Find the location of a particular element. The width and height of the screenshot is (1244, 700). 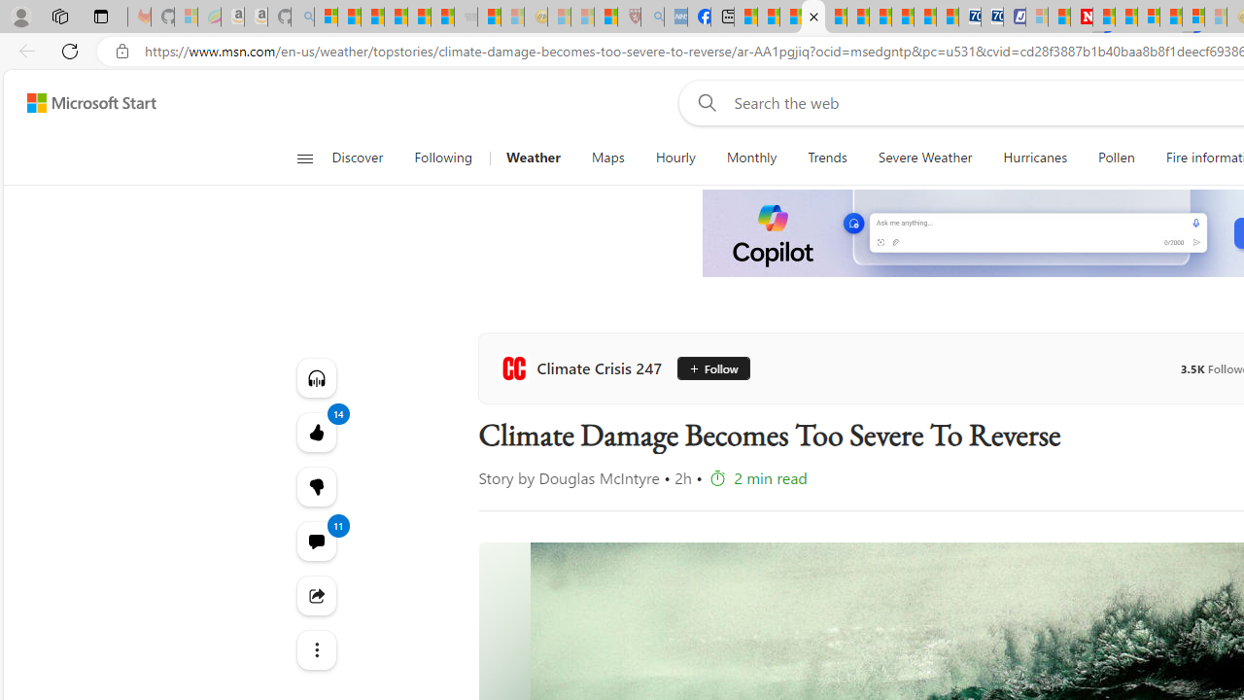

Cheap Hotels - Save70.com is located at coordinates (991, 17).